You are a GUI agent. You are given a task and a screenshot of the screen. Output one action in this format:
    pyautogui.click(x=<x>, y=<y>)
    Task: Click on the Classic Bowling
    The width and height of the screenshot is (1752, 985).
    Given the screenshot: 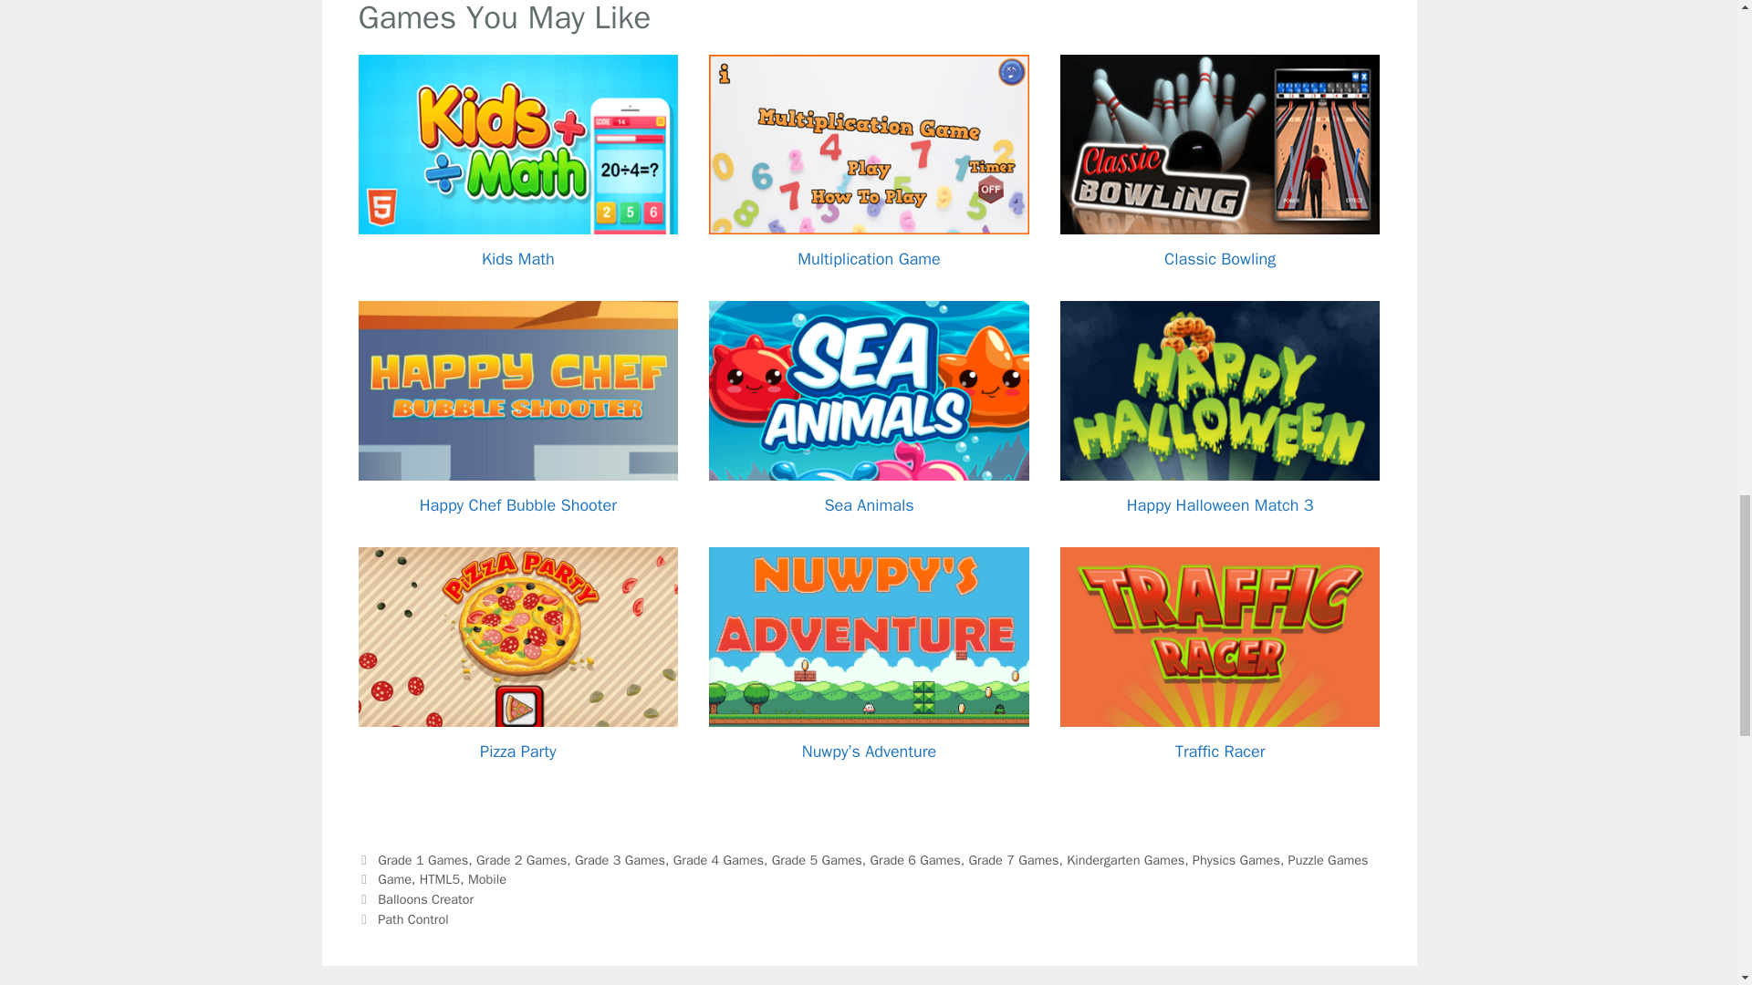 What is the action you would take?
    pyautogui.click(x=1219, y=259)
    